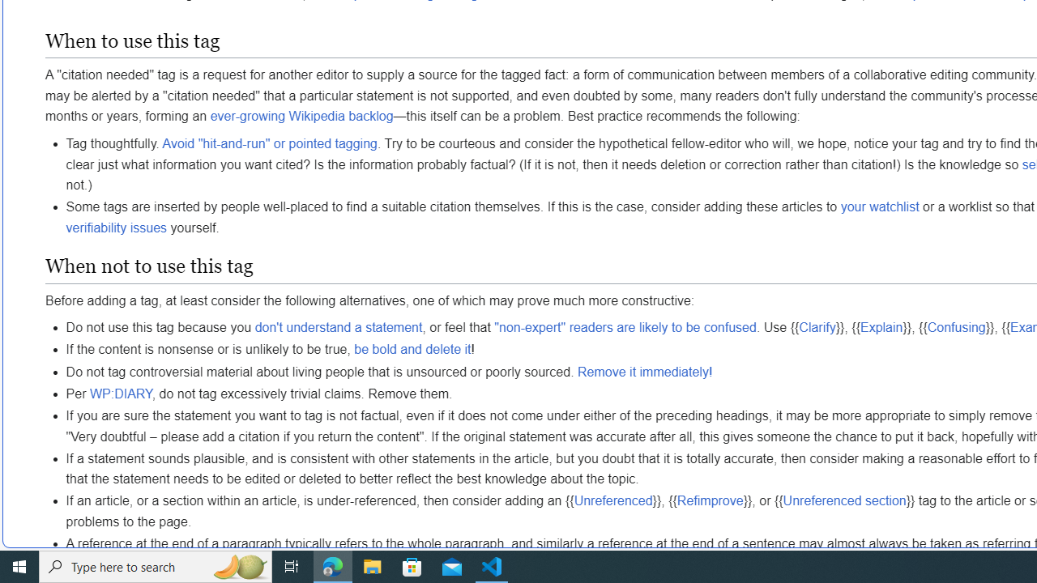 The height and width of the screenshot is (583, 1037). I want to click on "non-expert" readers are likely to be confused, so click(625, 327).